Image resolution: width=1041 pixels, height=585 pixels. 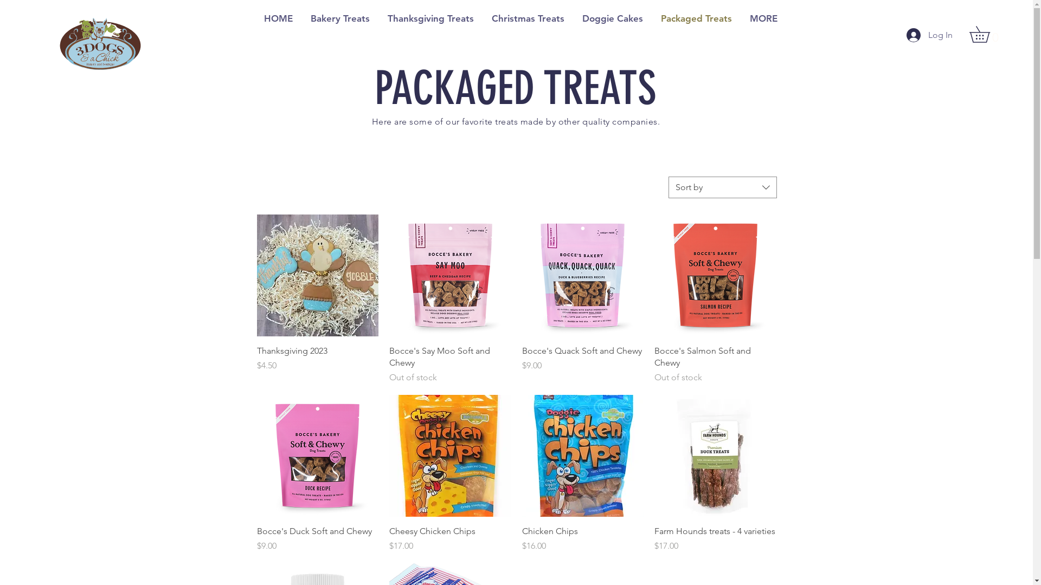 What do you see at coordinates (716, 364) in the screenshot?
I see `Bocce's Salmon Soft and Chewy
Out of stock` at bounding box center [716, 364].